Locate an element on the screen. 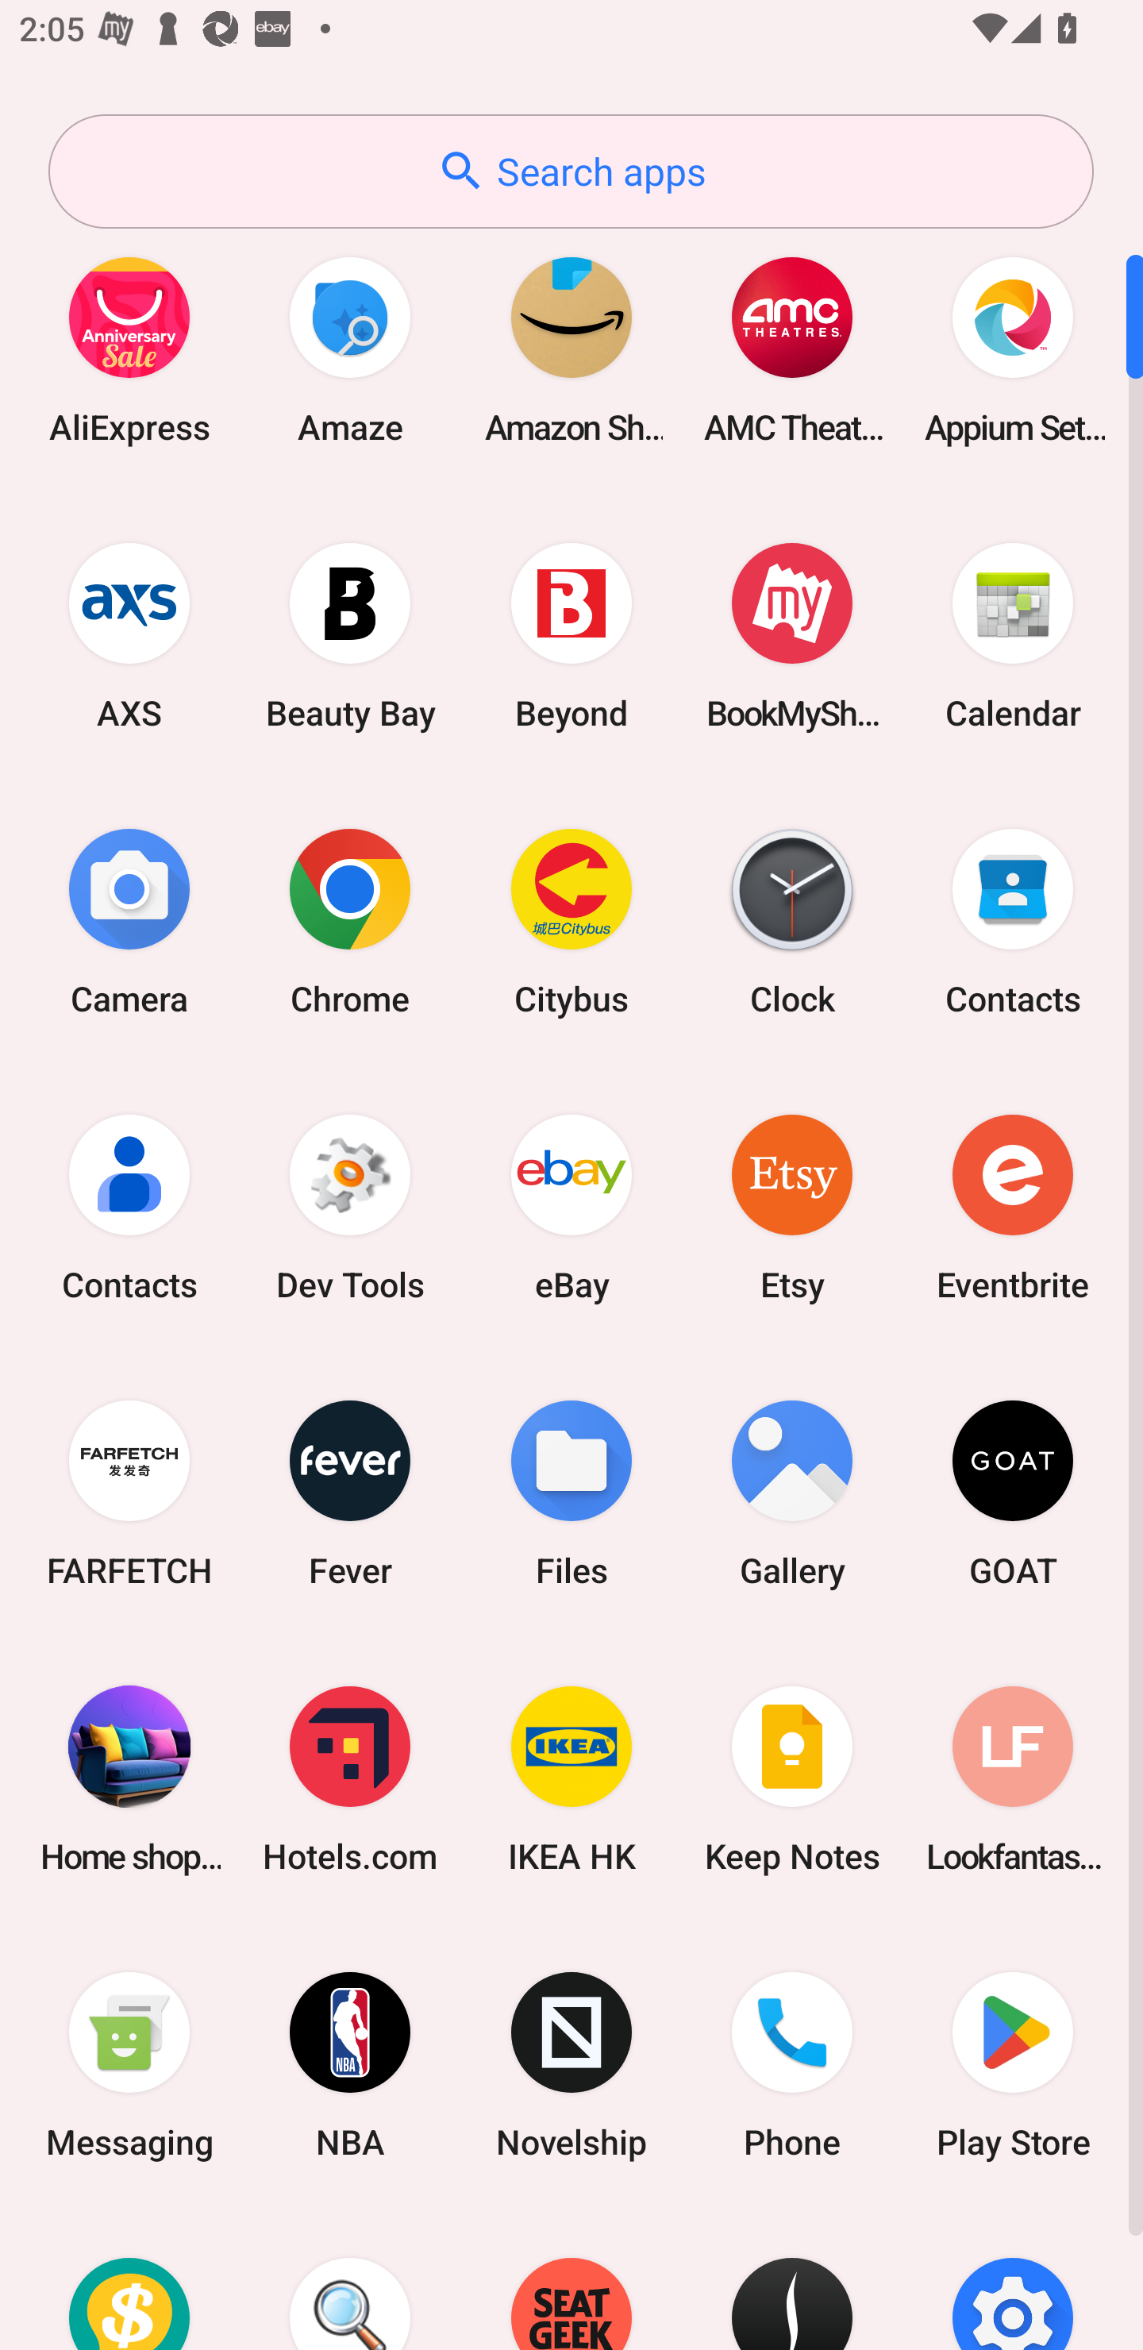 This screenshot has width=1143, height=2350. GOAT is located at coordinates (1013, 1493).